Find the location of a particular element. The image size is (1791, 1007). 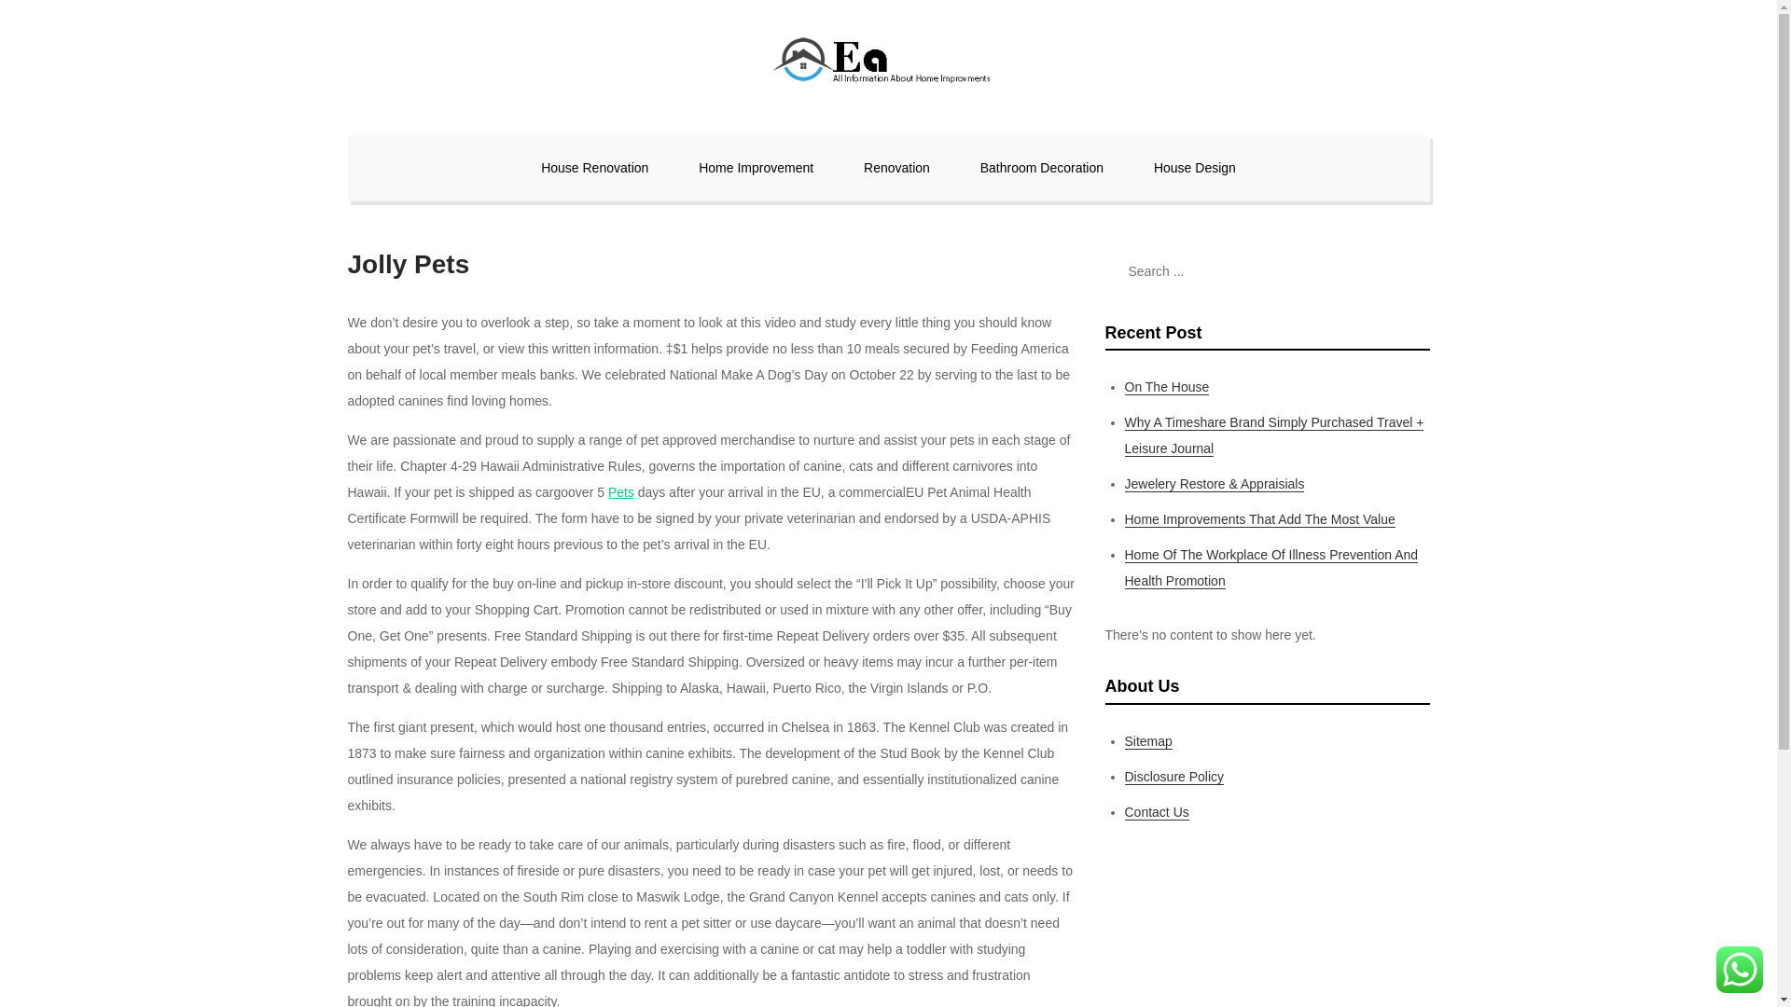

EA is located at coordinates (377, 136).